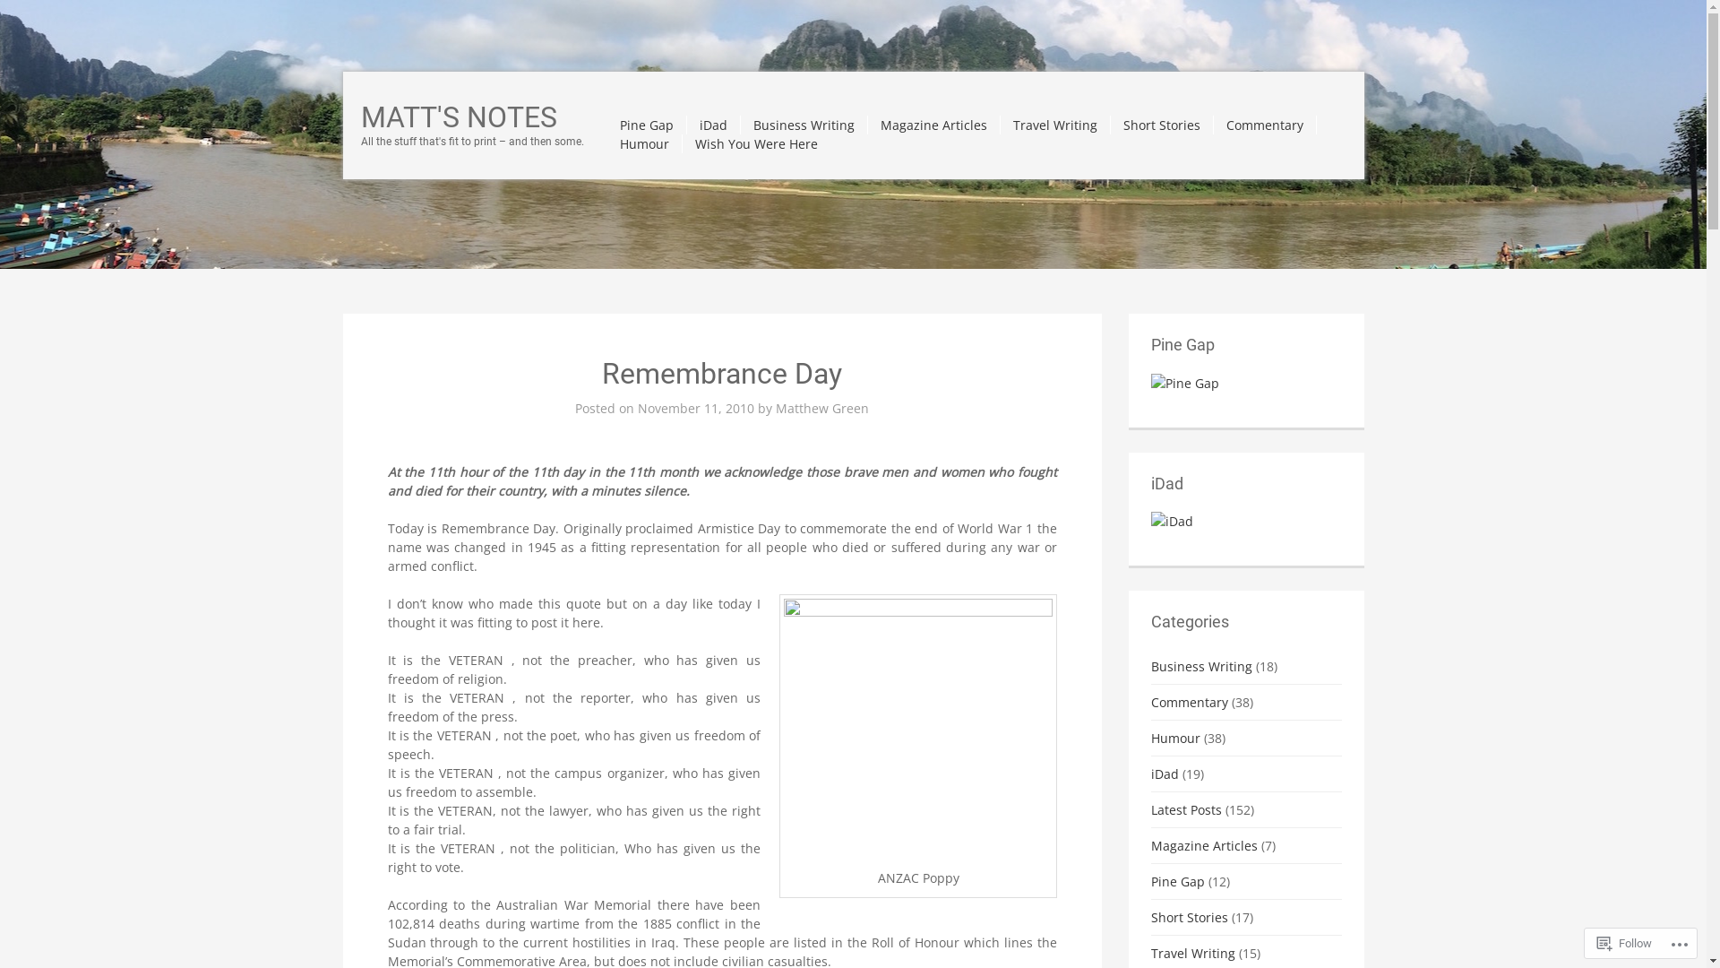 This screenshot has width=1720, height=968. I want to click on Travel Writing, so click(1193, 954).